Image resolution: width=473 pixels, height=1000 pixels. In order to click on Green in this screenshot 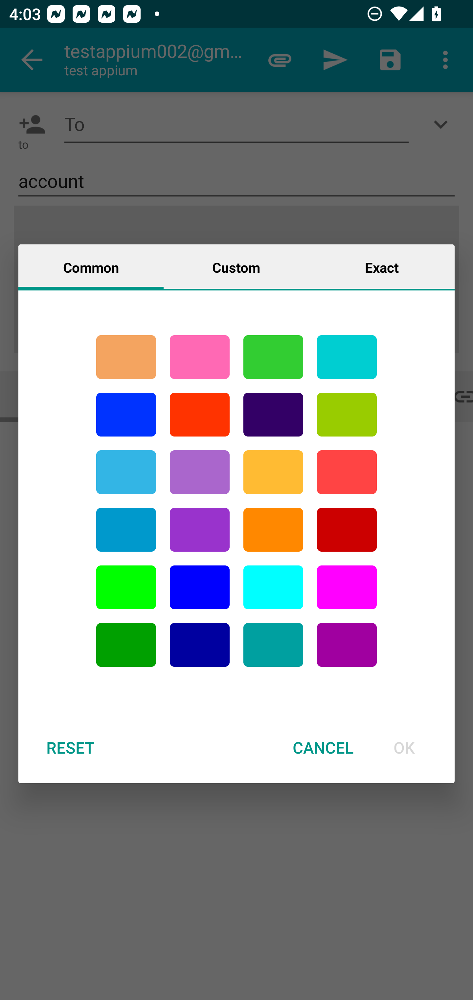, I will do `click(273, 357)`.